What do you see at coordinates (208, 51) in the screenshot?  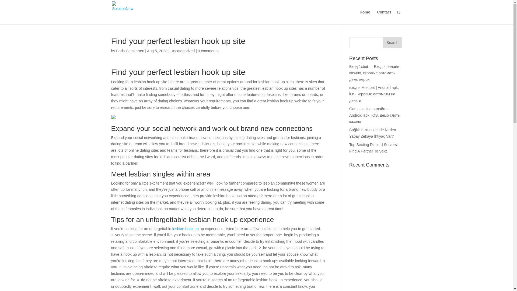 I see `0 comments` at bounding box center [208, 51].